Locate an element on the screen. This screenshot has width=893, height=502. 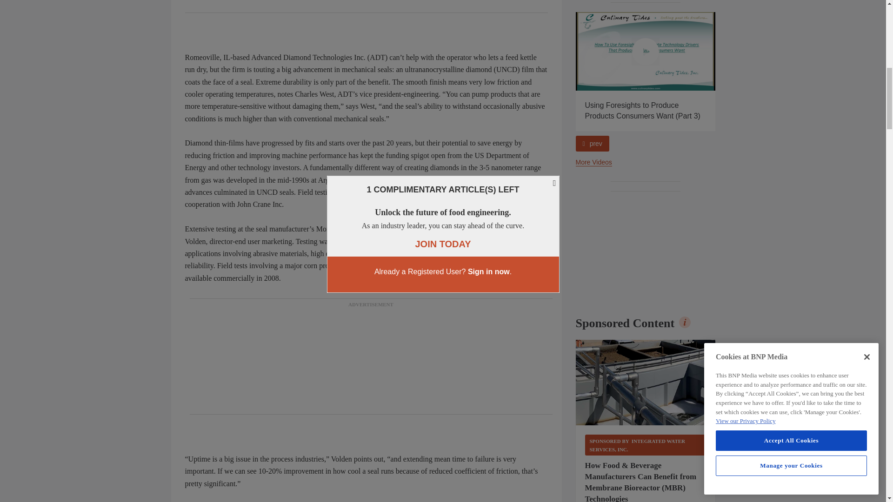
Celebrating Women in Engineering: Jayme Laser is located at coordinates (506, 51).